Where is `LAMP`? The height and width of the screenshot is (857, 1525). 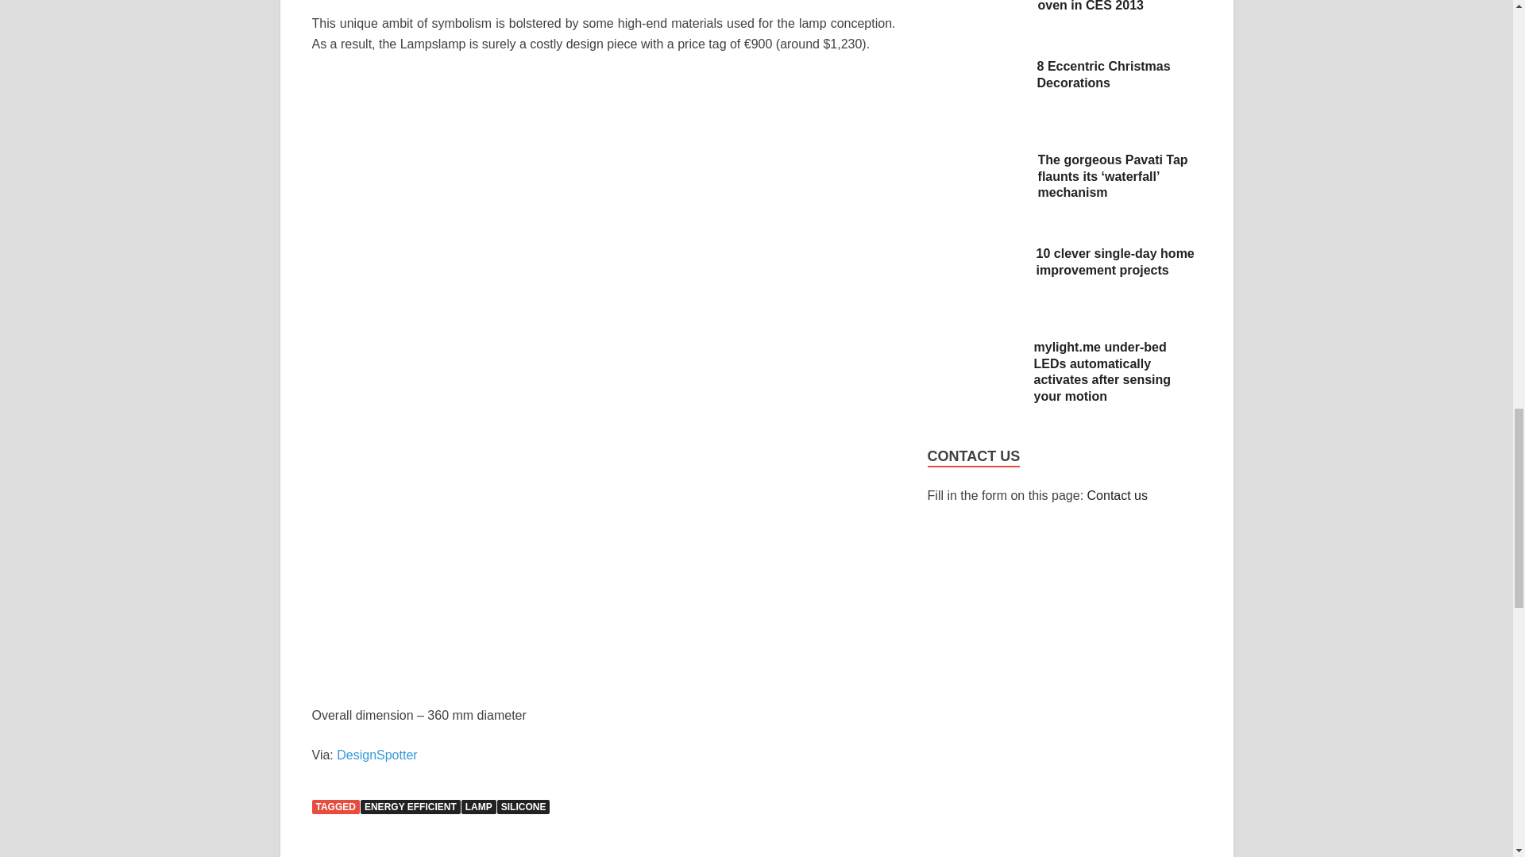 LAMP is located at coordinates (479, 806).